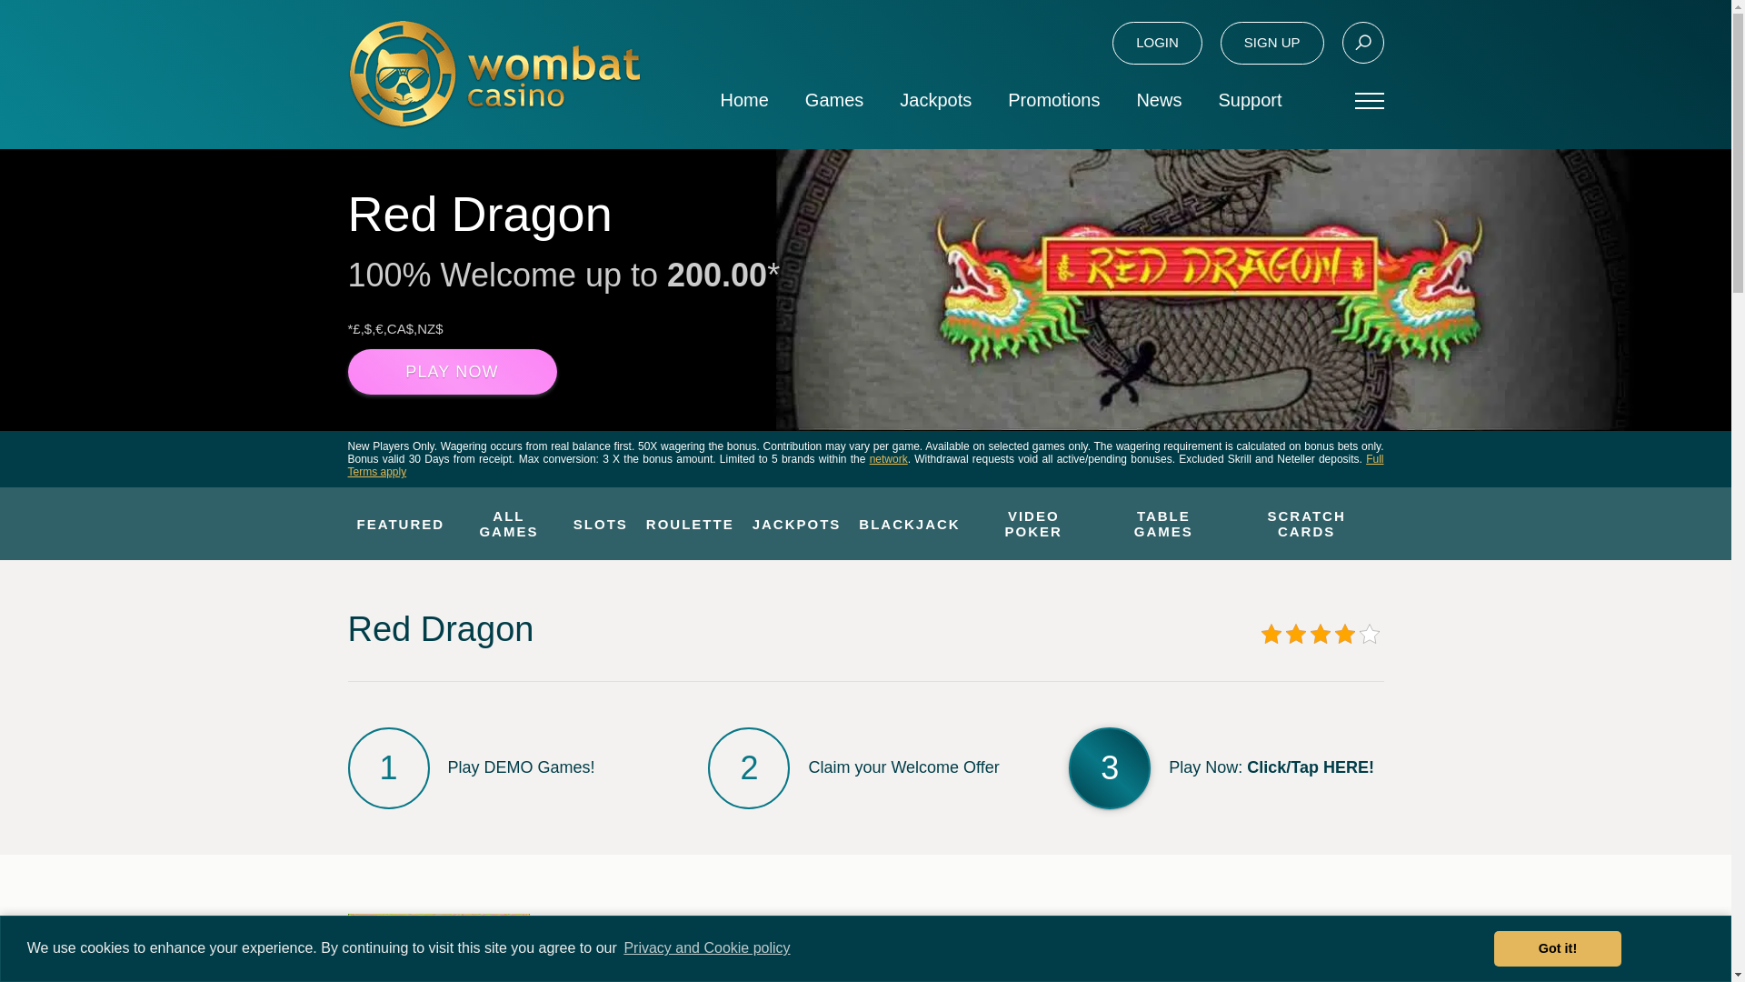 This screenshot has height=982, width=1745. I want to click on Got it!, so click(1557, 948).